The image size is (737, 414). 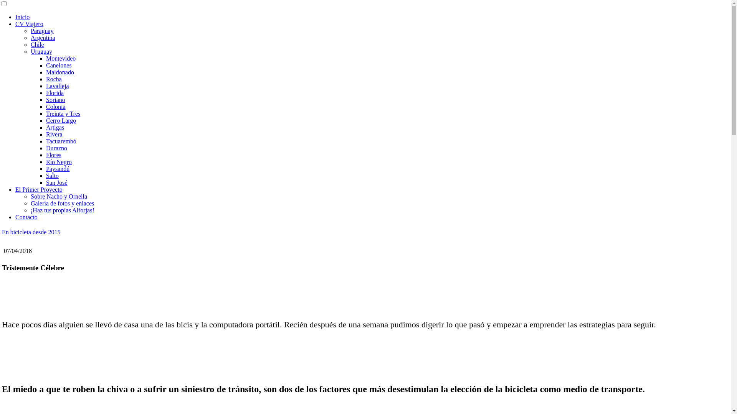 What do you see at coordinates (29, 24) in the screenshot?
I see `CV Viajero` at bounding box center [29, 24].